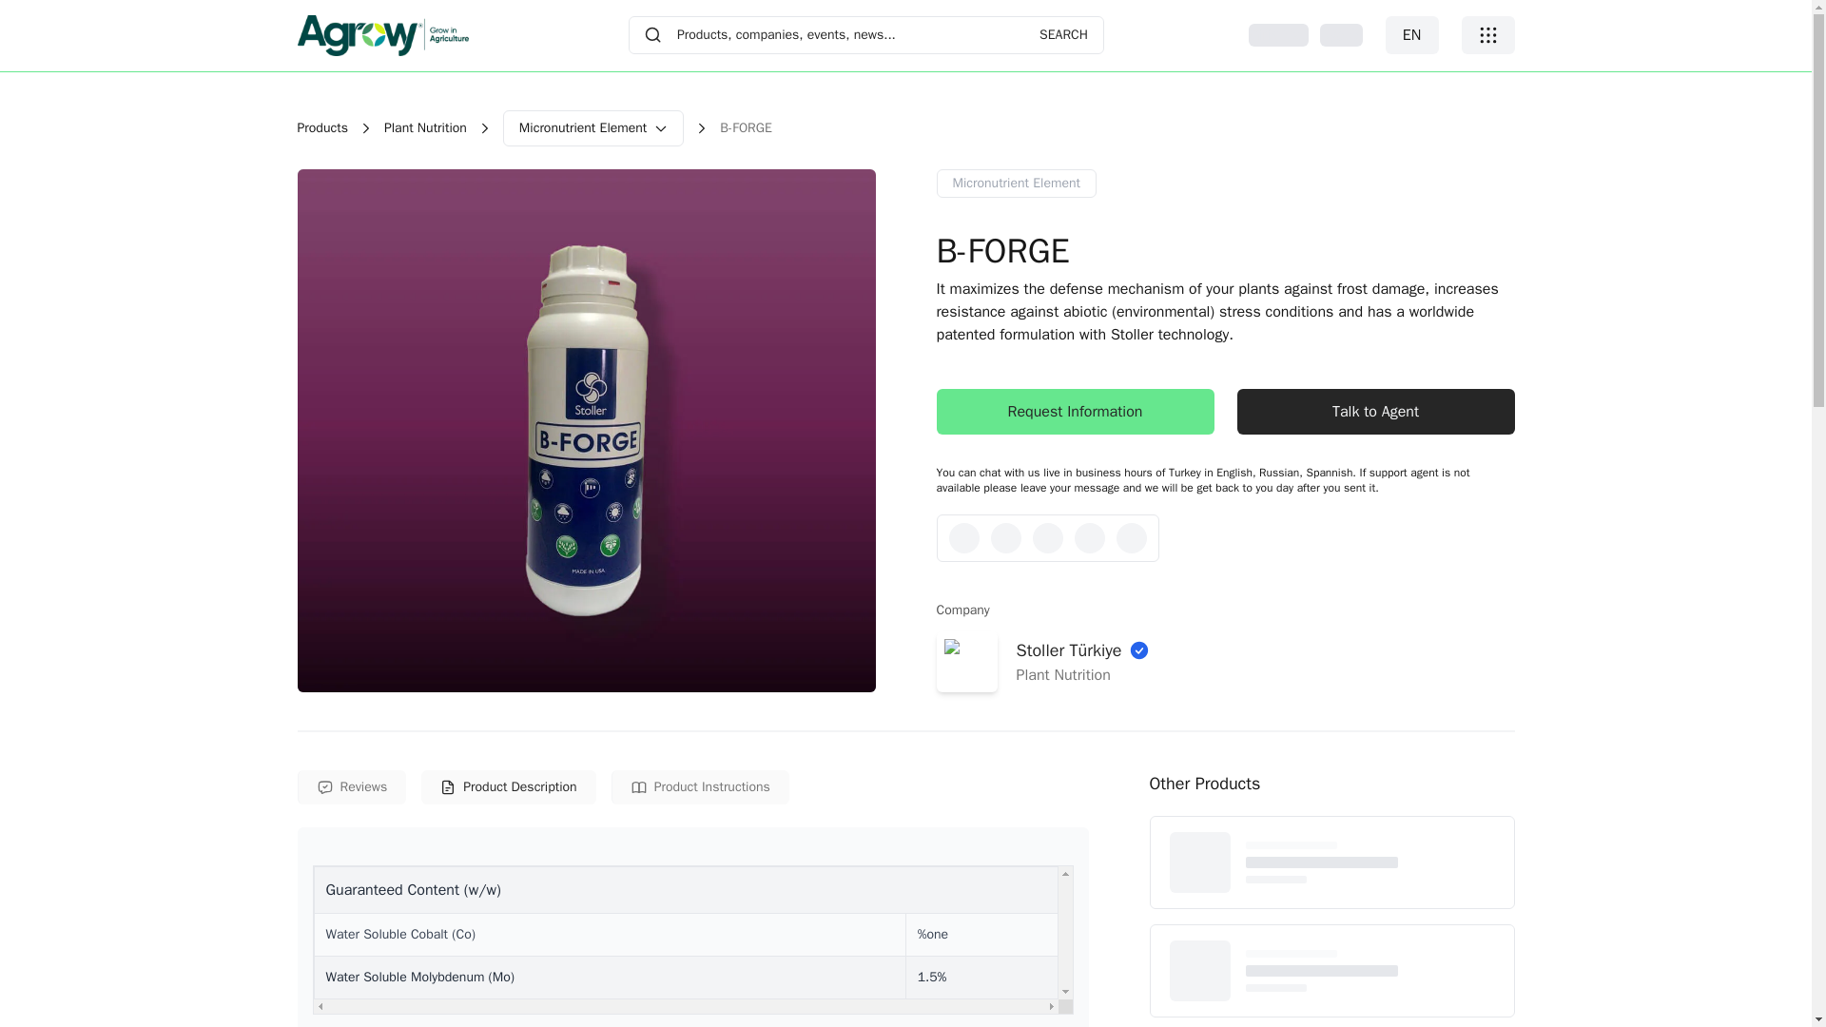 The image size is (1826, 1027). What do you see at coordinates (350, 787) in the screenshot?
I see `Reviews` at bounding box center [350, 787].